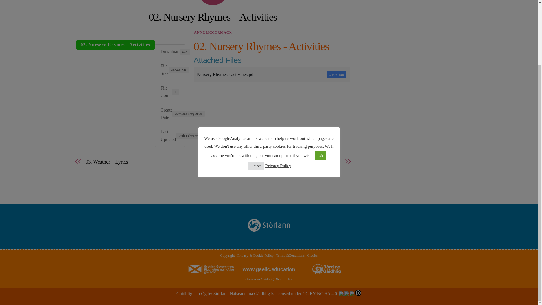 The height and width of the screenshot is (305, 542). What do you see at coordinates (327, 269) in the screenshot?
I see `BnG-logo-white` at bounding box center [327, 269].